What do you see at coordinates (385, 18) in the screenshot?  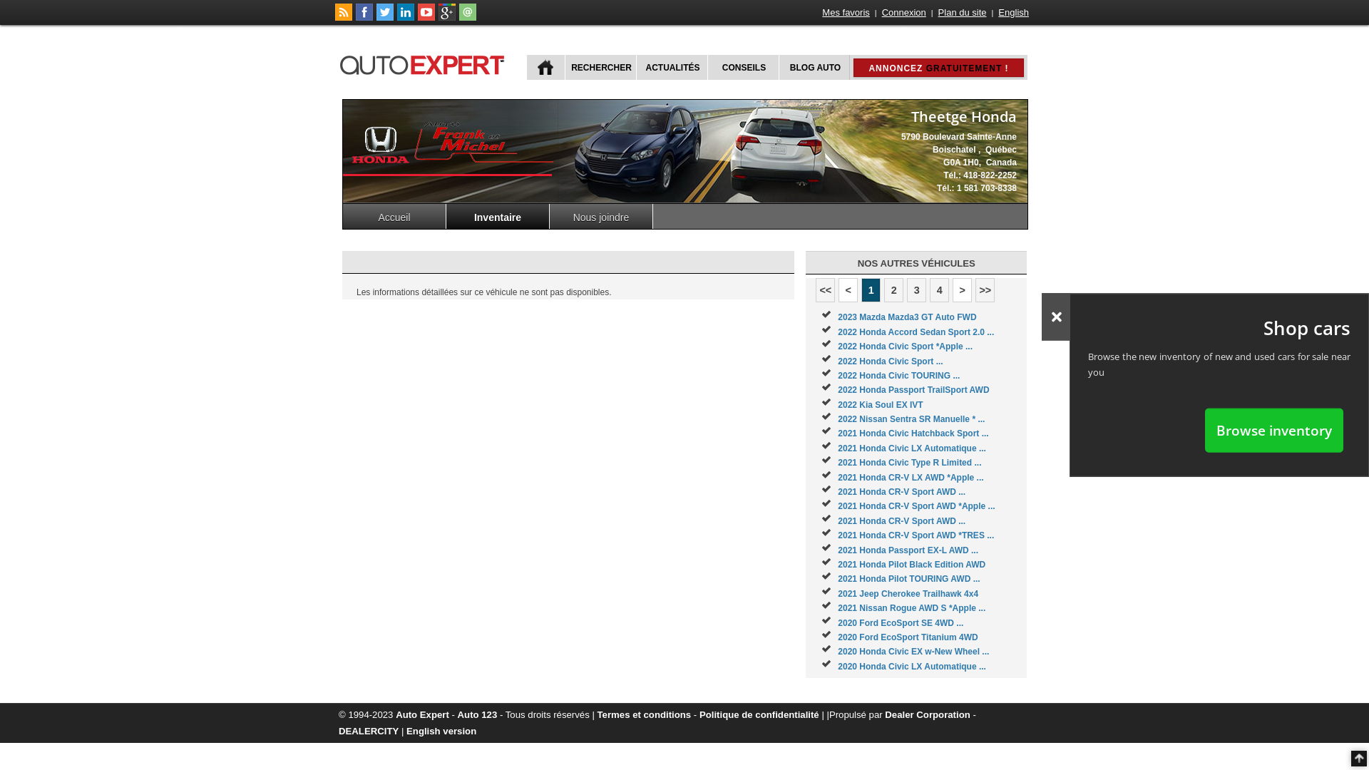 I see `Suivez autoExpert.ca sur Twitter` at bounding box center [385, 18].